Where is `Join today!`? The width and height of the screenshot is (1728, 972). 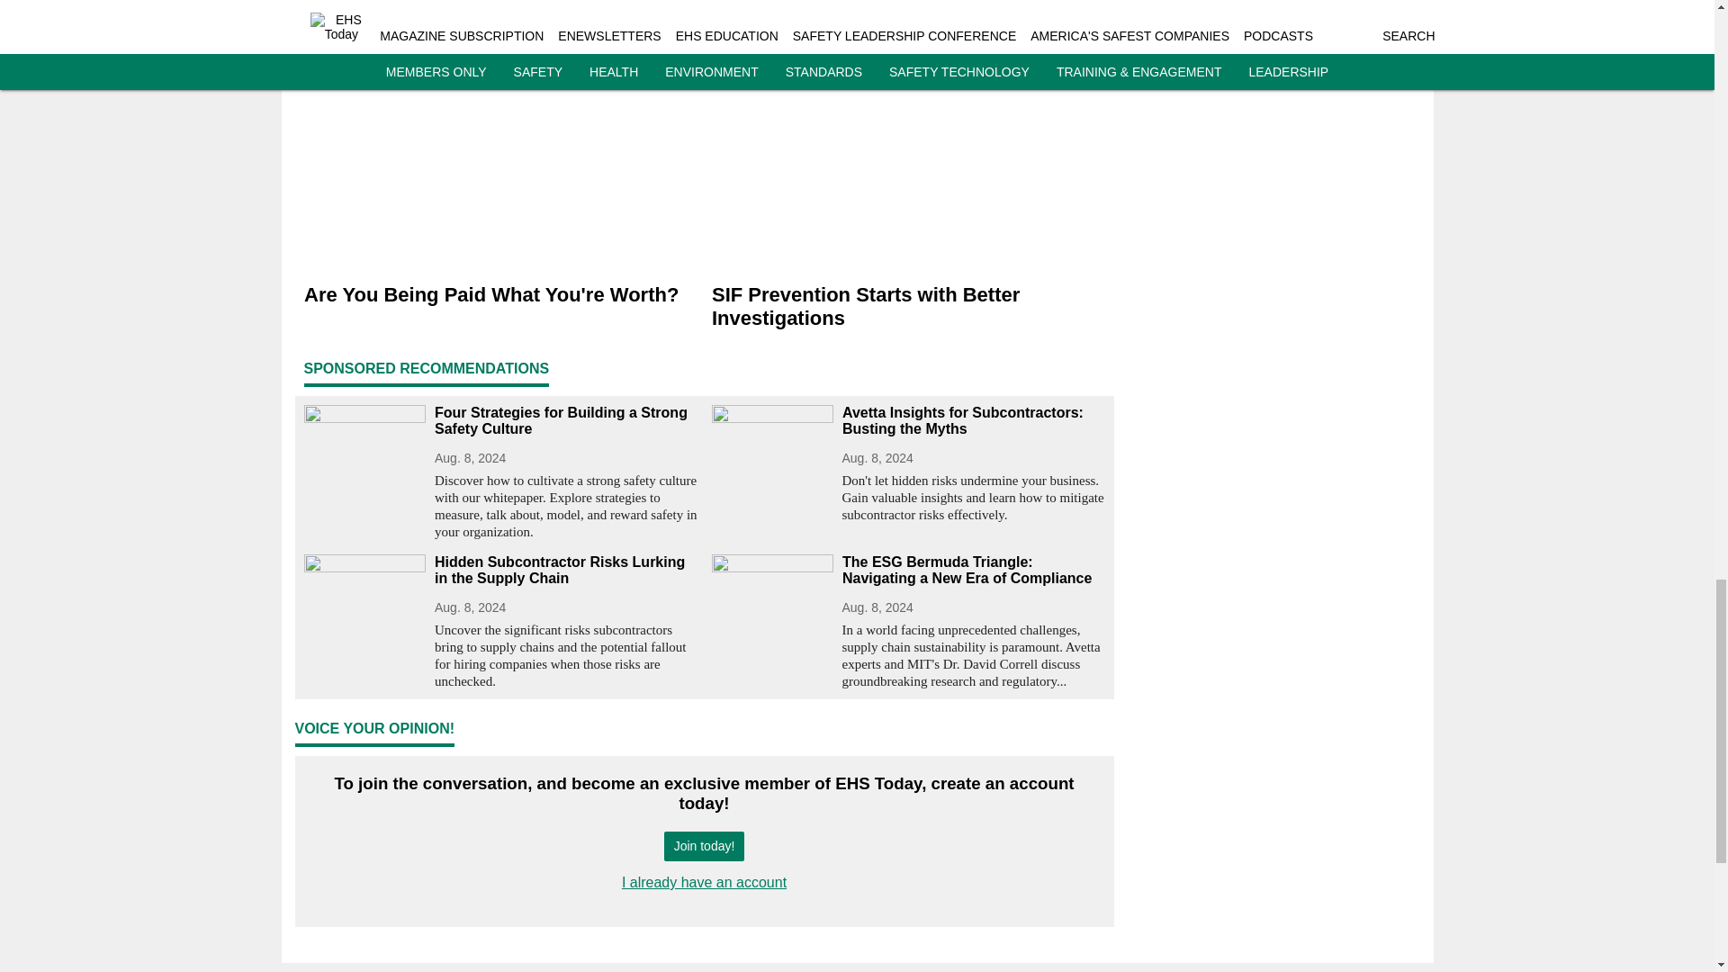
Join today! is located at coordinates (704, 846).